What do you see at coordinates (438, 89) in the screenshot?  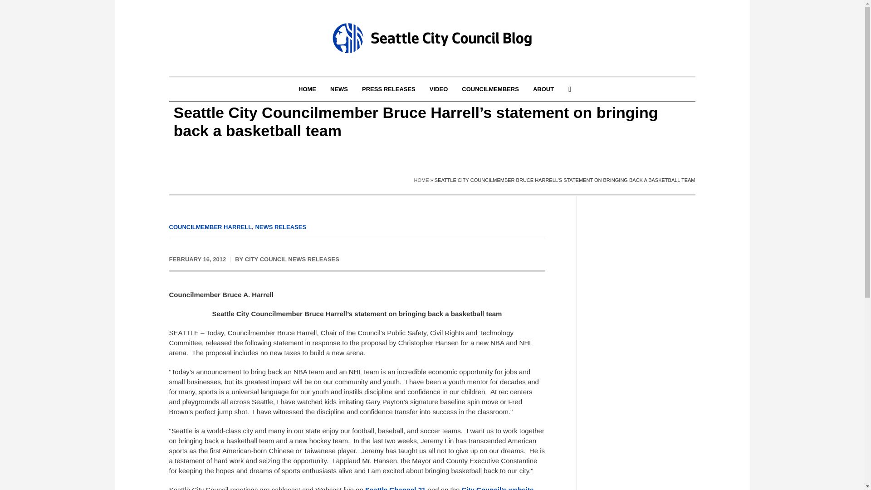 I see `VIDEO` at bounding box center [438, 89].